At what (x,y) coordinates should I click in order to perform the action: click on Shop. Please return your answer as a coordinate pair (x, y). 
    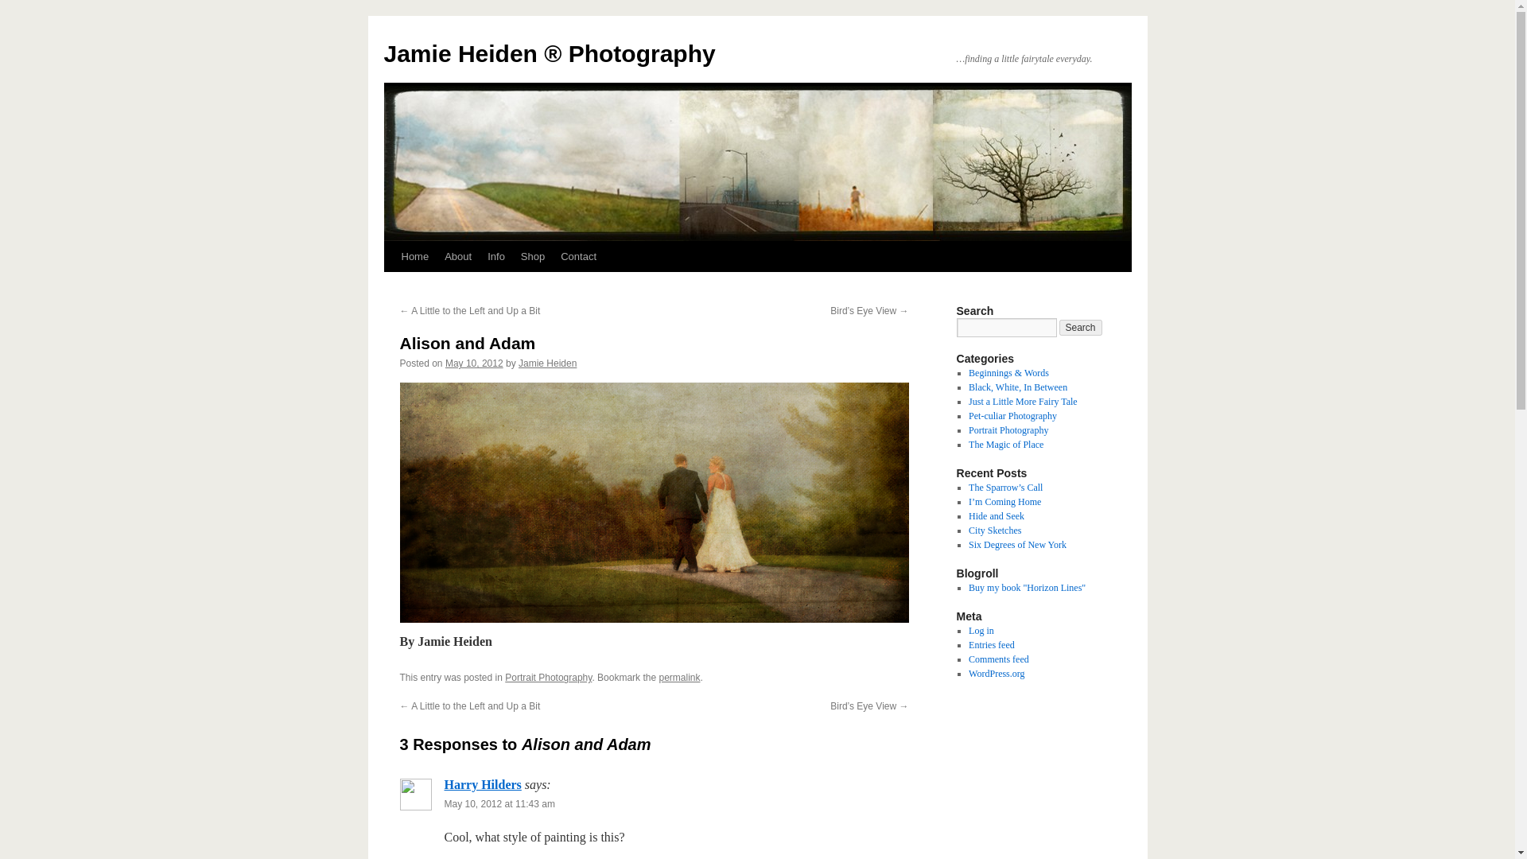
    Looking at the image, I should click on (533, 256).